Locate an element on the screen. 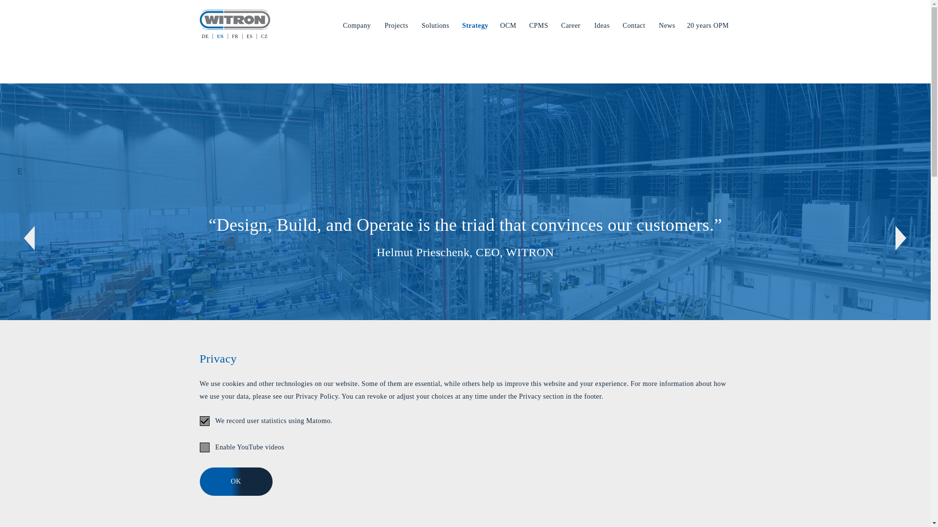 Image resolution: width=938 pixels, height=527 pixels. OCM is located at coordinates (509, 27).